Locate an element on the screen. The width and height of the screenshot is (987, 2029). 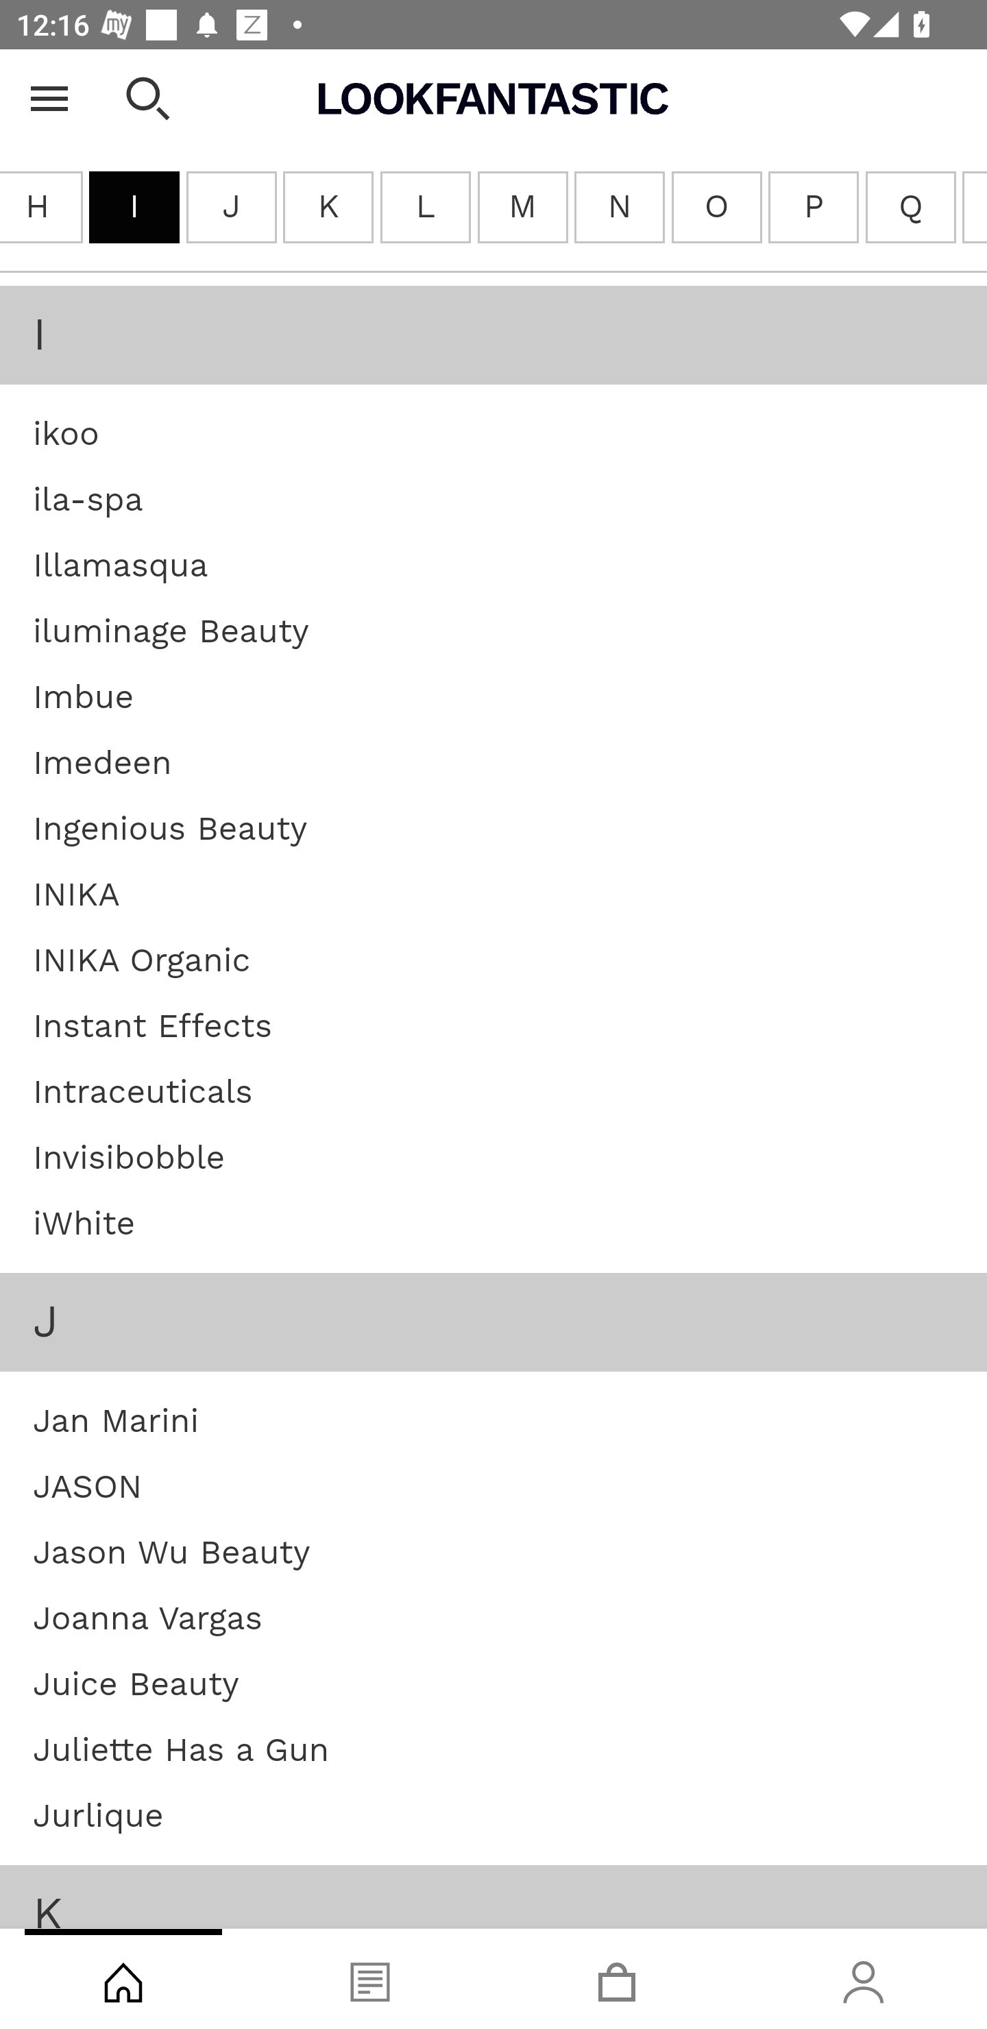
iluminage Beauty is located at coordinates (171, 633).